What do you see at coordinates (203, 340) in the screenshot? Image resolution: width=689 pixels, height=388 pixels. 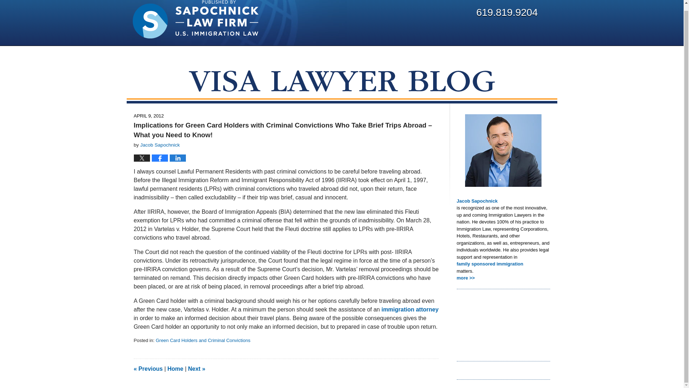 I see `Green Card Holders and Criminal Convictions` at bounding box center [203, 340].